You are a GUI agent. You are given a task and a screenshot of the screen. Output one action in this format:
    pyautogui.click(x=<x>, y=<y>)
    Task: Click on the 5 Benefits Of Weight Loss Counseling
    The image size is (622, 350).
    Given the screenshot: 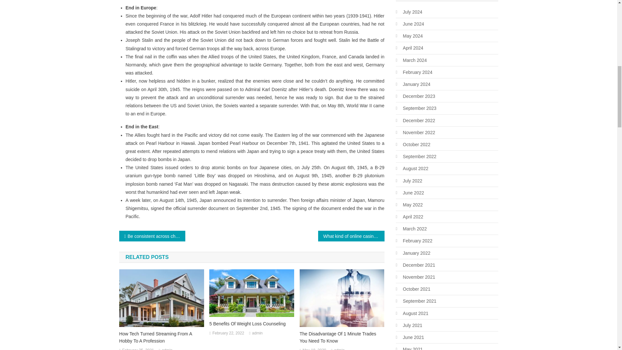 What is the action you would take?
    pyautogui.click(x=251, y=323)
    